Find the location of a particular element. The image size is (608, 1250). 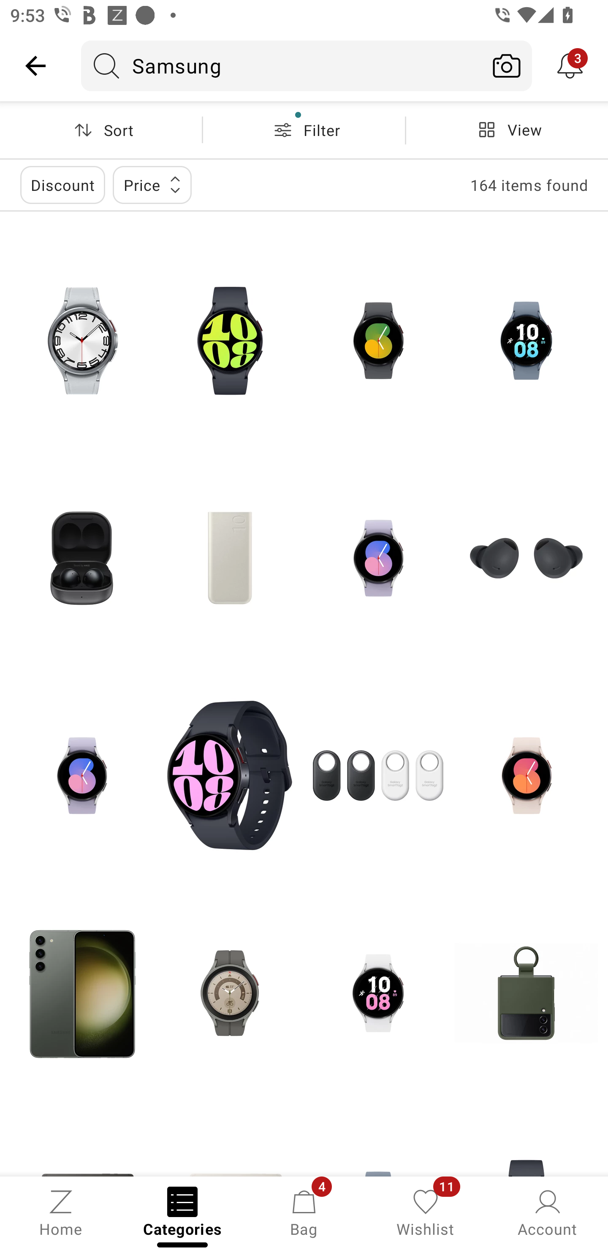

Bag, 4 new notifications Bag is located at coordinates (304, 1212).